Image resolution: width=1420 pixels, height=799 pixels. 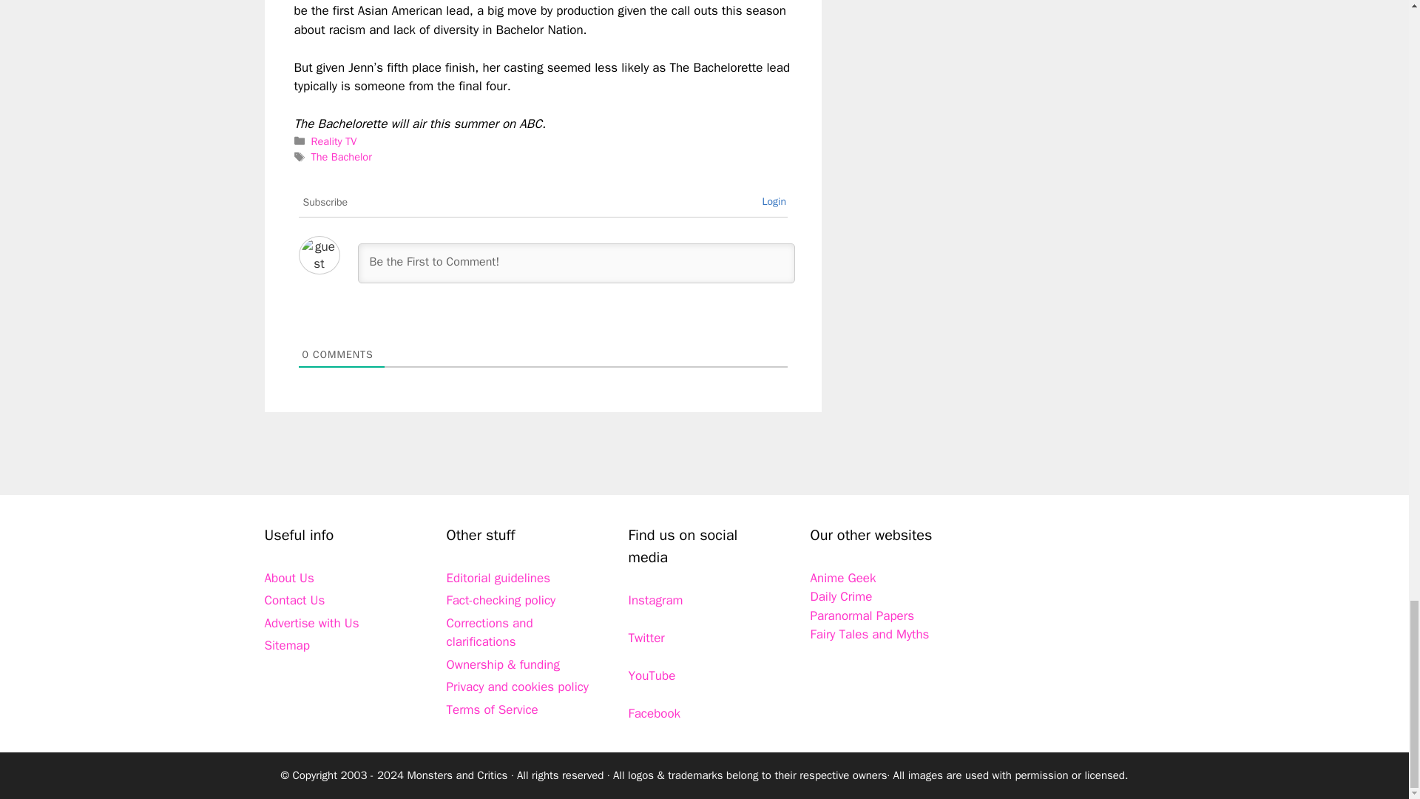 What do you see at coordinates (287, 645) in the screenshot?
I see `Sitemap` at bounding box center [287, 645].